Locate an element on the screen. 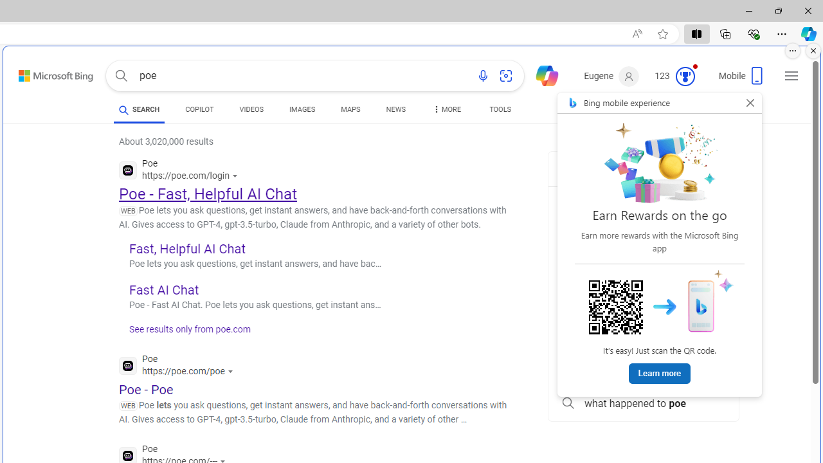 The height and width of the screenshot is (463, 823). MORE is located at coordinates (446, 112).